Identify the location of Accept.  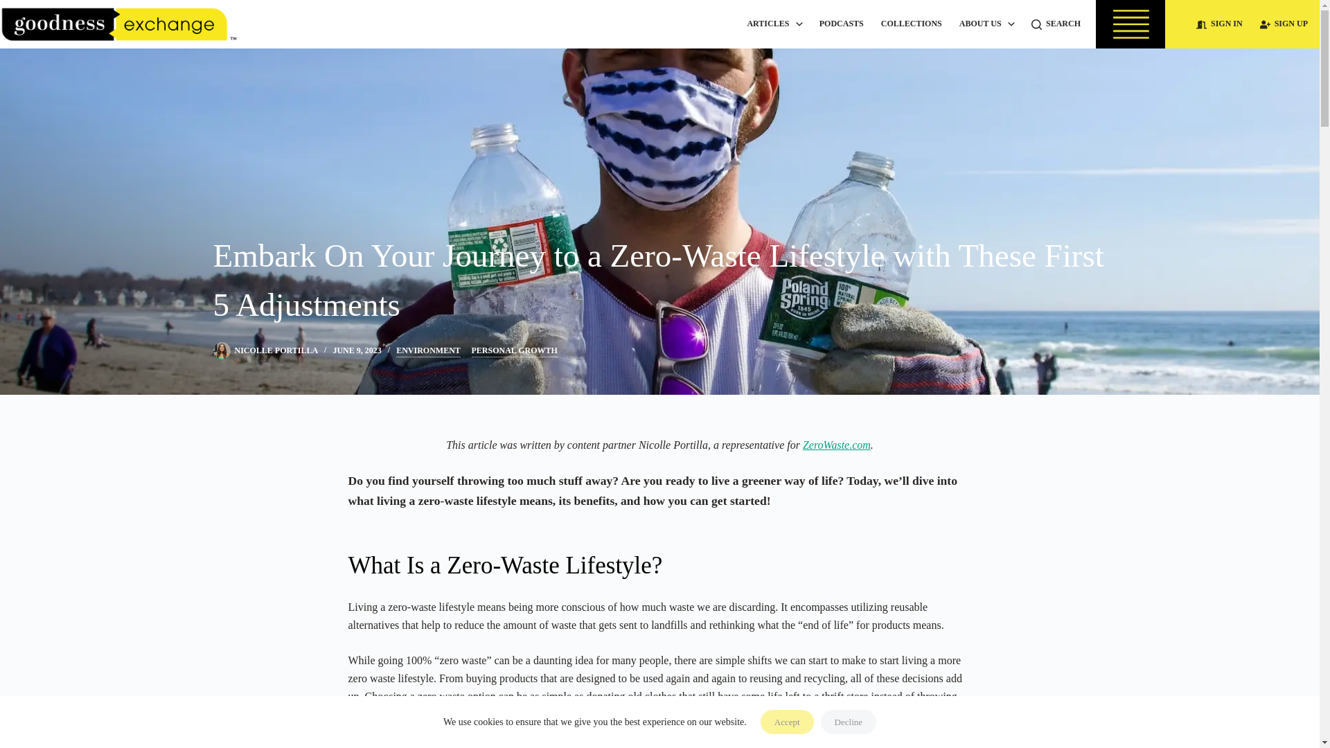
(787, 722).